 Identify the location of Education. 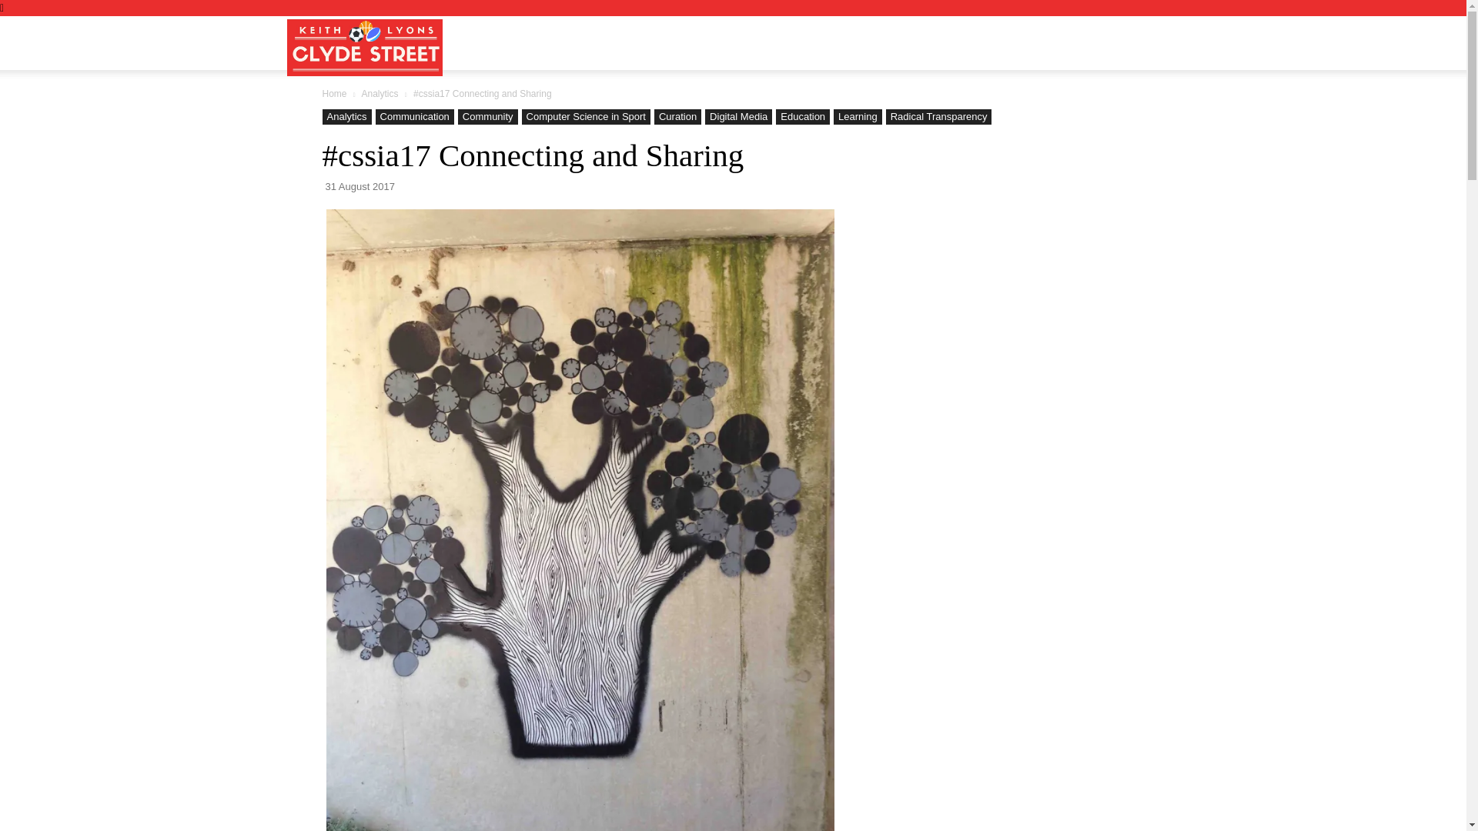
(802, 117).